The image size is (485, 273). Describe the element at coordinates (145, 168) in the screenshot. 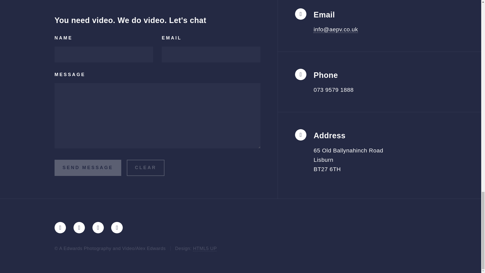

I see `Clear` at that location.